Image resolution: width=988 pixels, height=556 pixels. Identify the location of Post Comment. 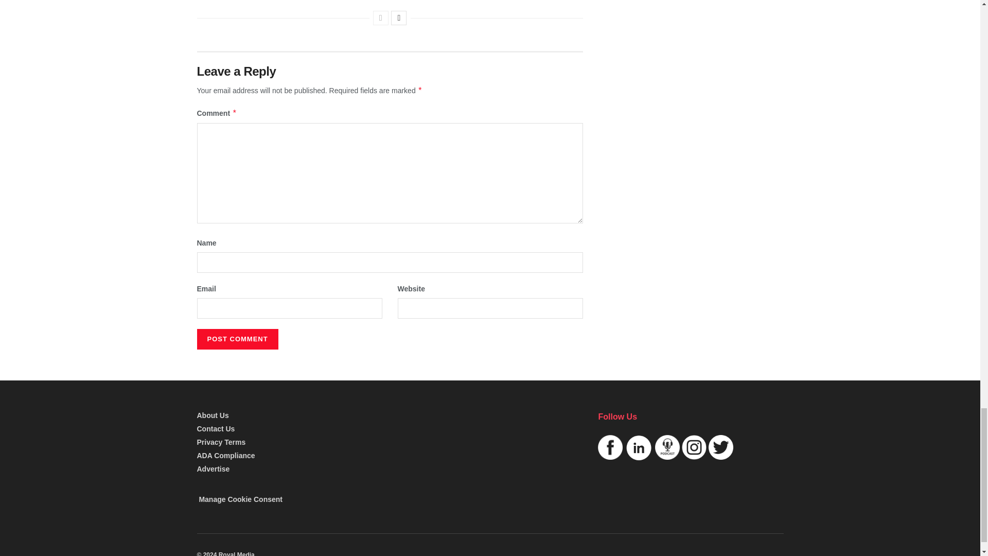
(237, 339).